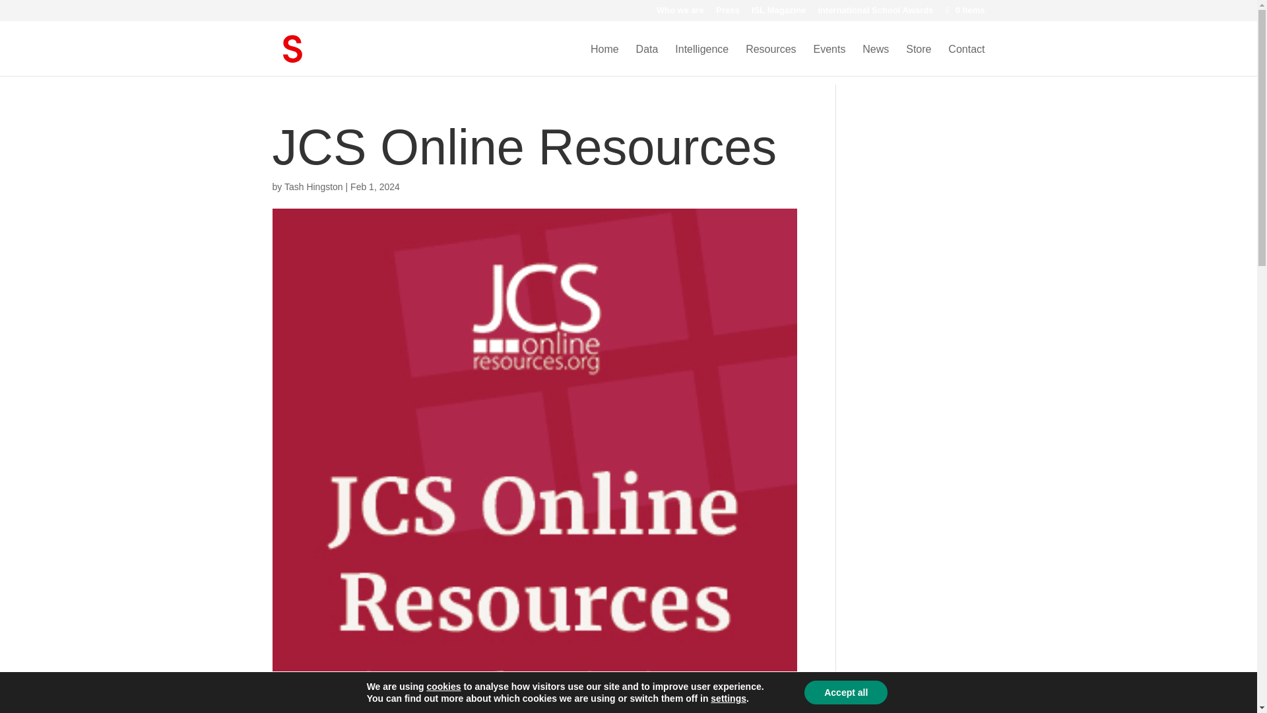  What do you see at coordinates (647, 60) in the screenshot?
I see `Data` at bounding box center [647, 60].